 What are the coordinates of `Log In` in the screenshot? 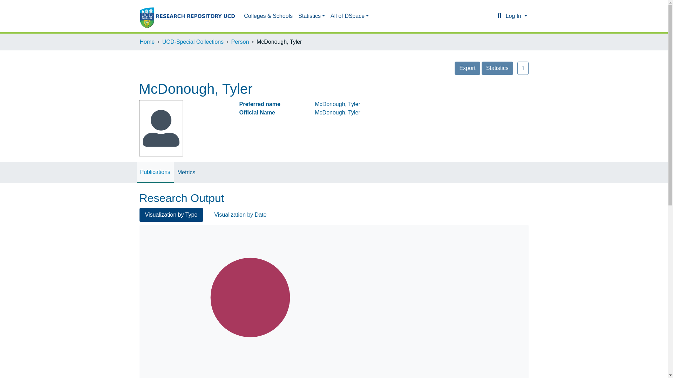 It's located at (516, 16).